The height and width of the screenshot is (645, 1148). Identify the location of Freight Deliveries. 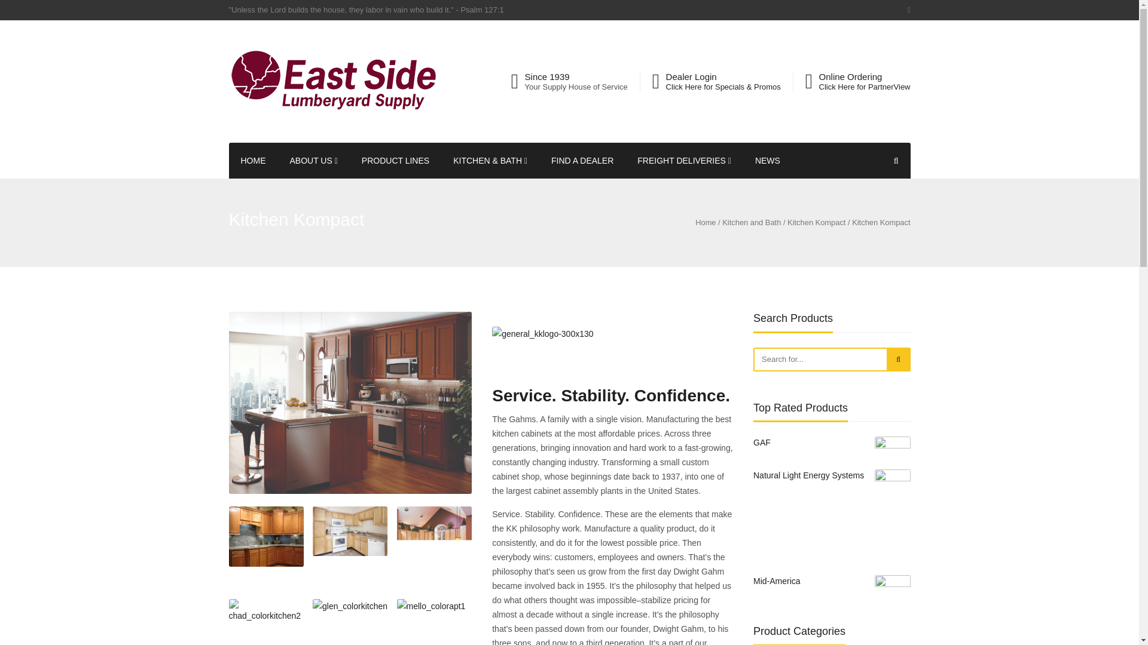
(684, 160).